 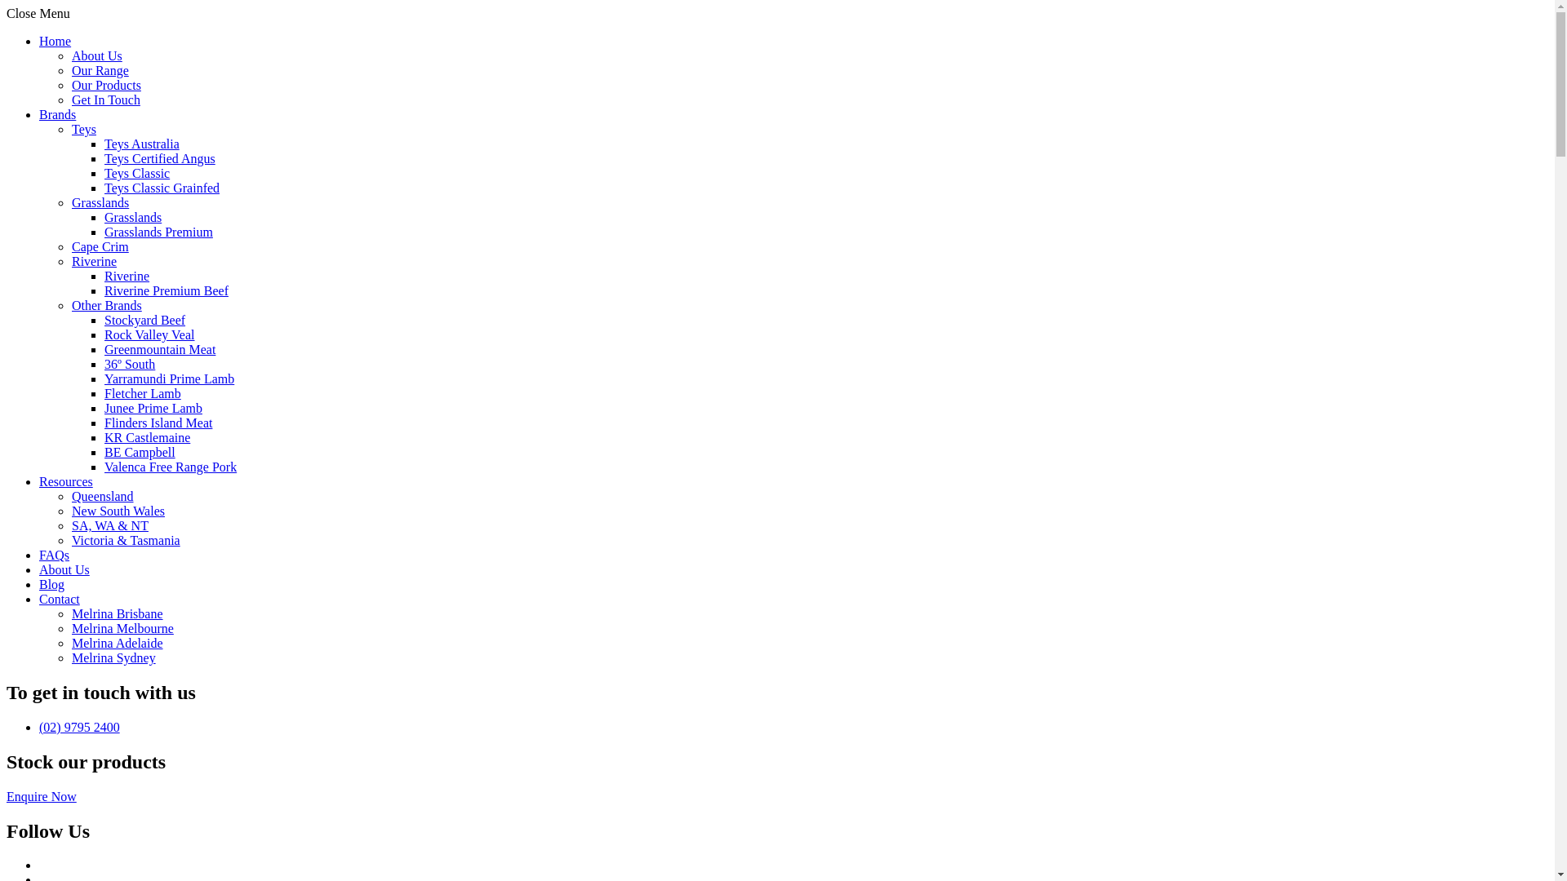 I want to click on Valenca Free Range Pork, so click(x=171, y=467).